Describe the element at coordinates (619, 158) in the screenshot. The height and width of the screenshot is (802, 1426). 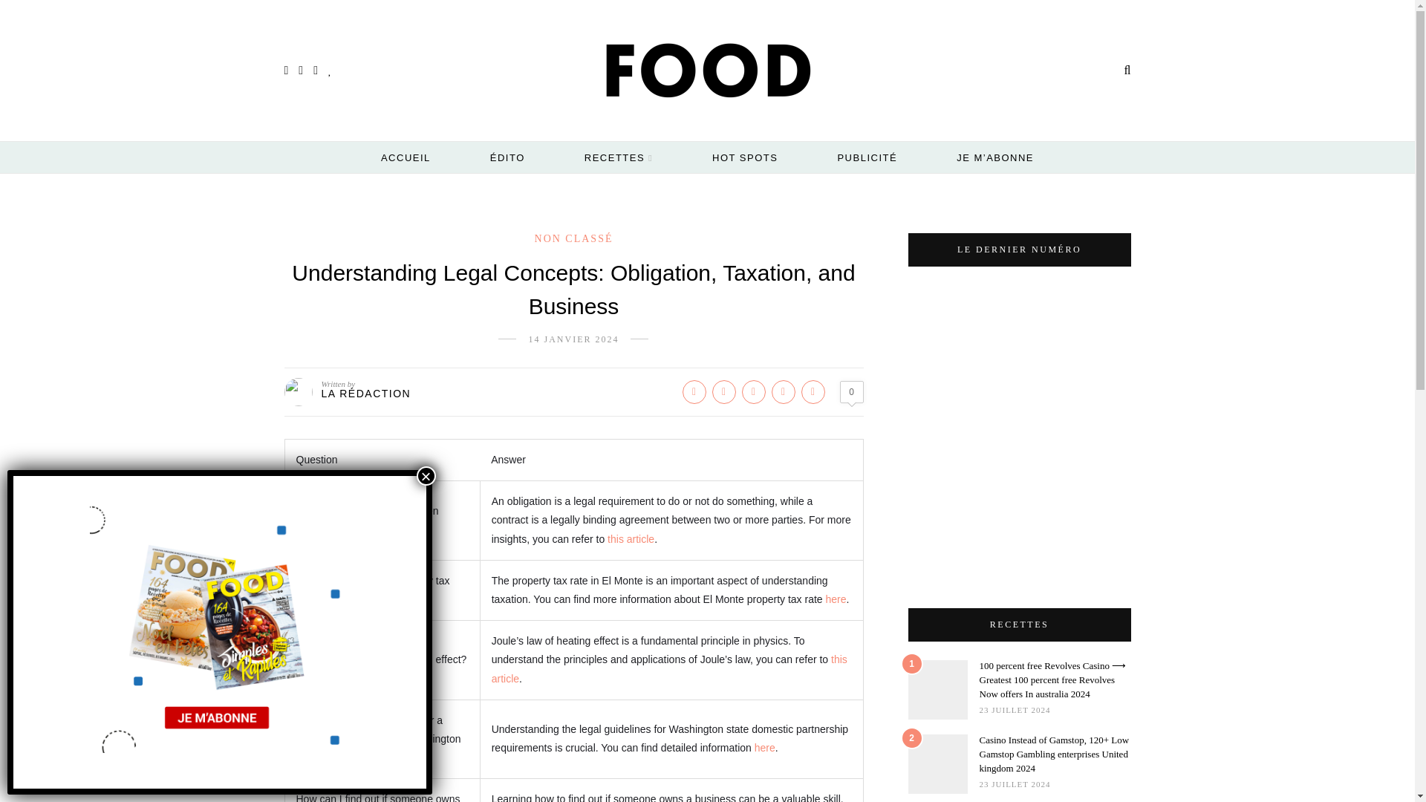
I see `RECETTES` at that location.